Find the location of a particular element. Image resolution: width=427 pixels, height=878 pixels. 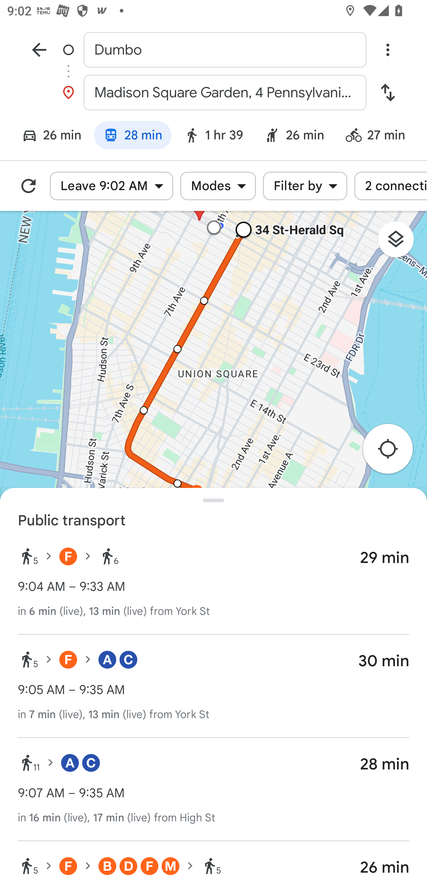

Filter by Filter by Filter by is located at coordinates (305, 186).